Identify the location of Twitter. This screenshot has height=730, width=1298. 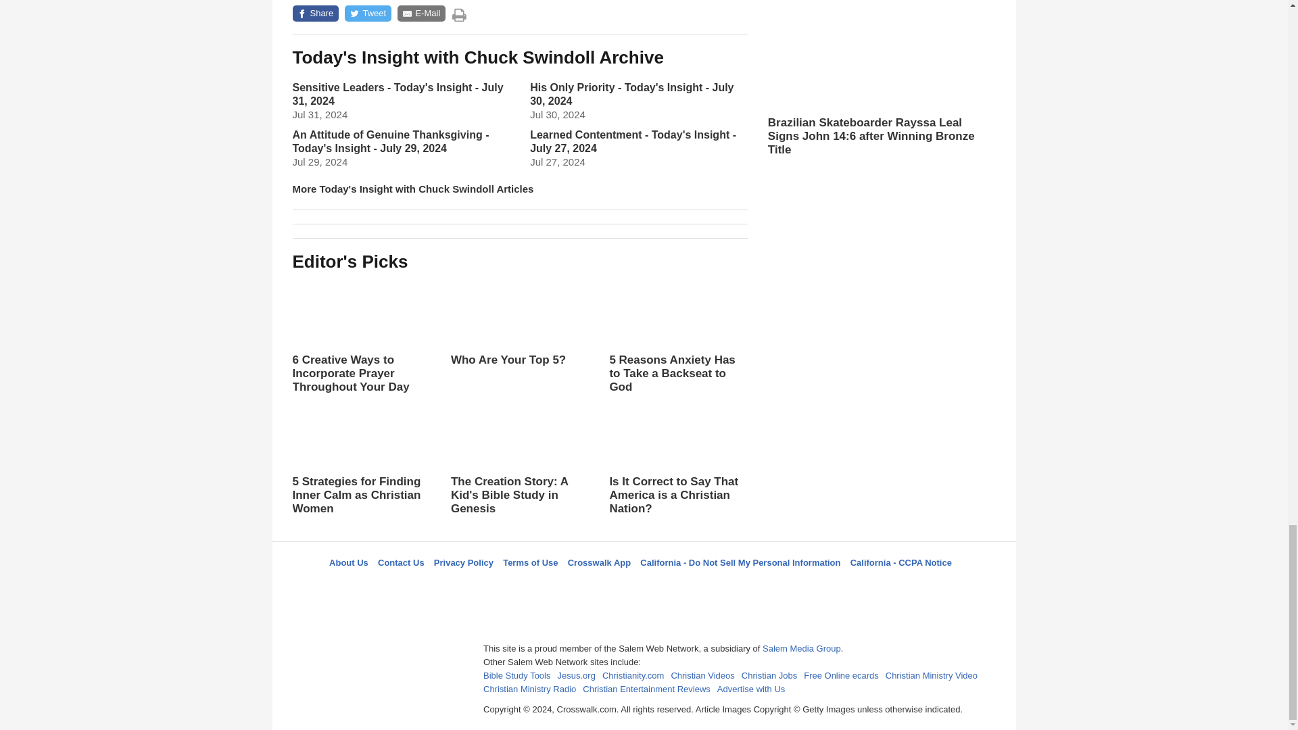
(609, 587).